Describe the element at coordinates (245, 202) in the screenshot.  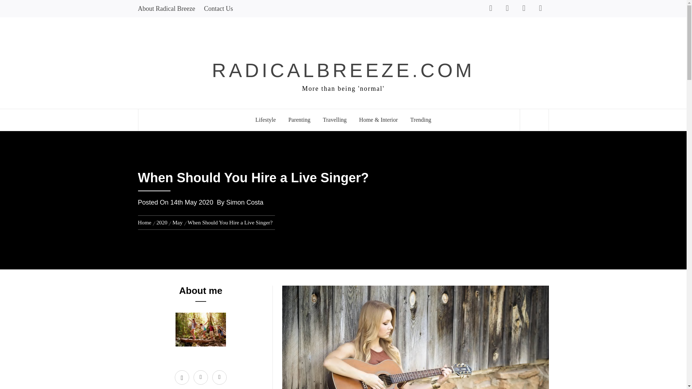
I see `Simon Costa` at that location.